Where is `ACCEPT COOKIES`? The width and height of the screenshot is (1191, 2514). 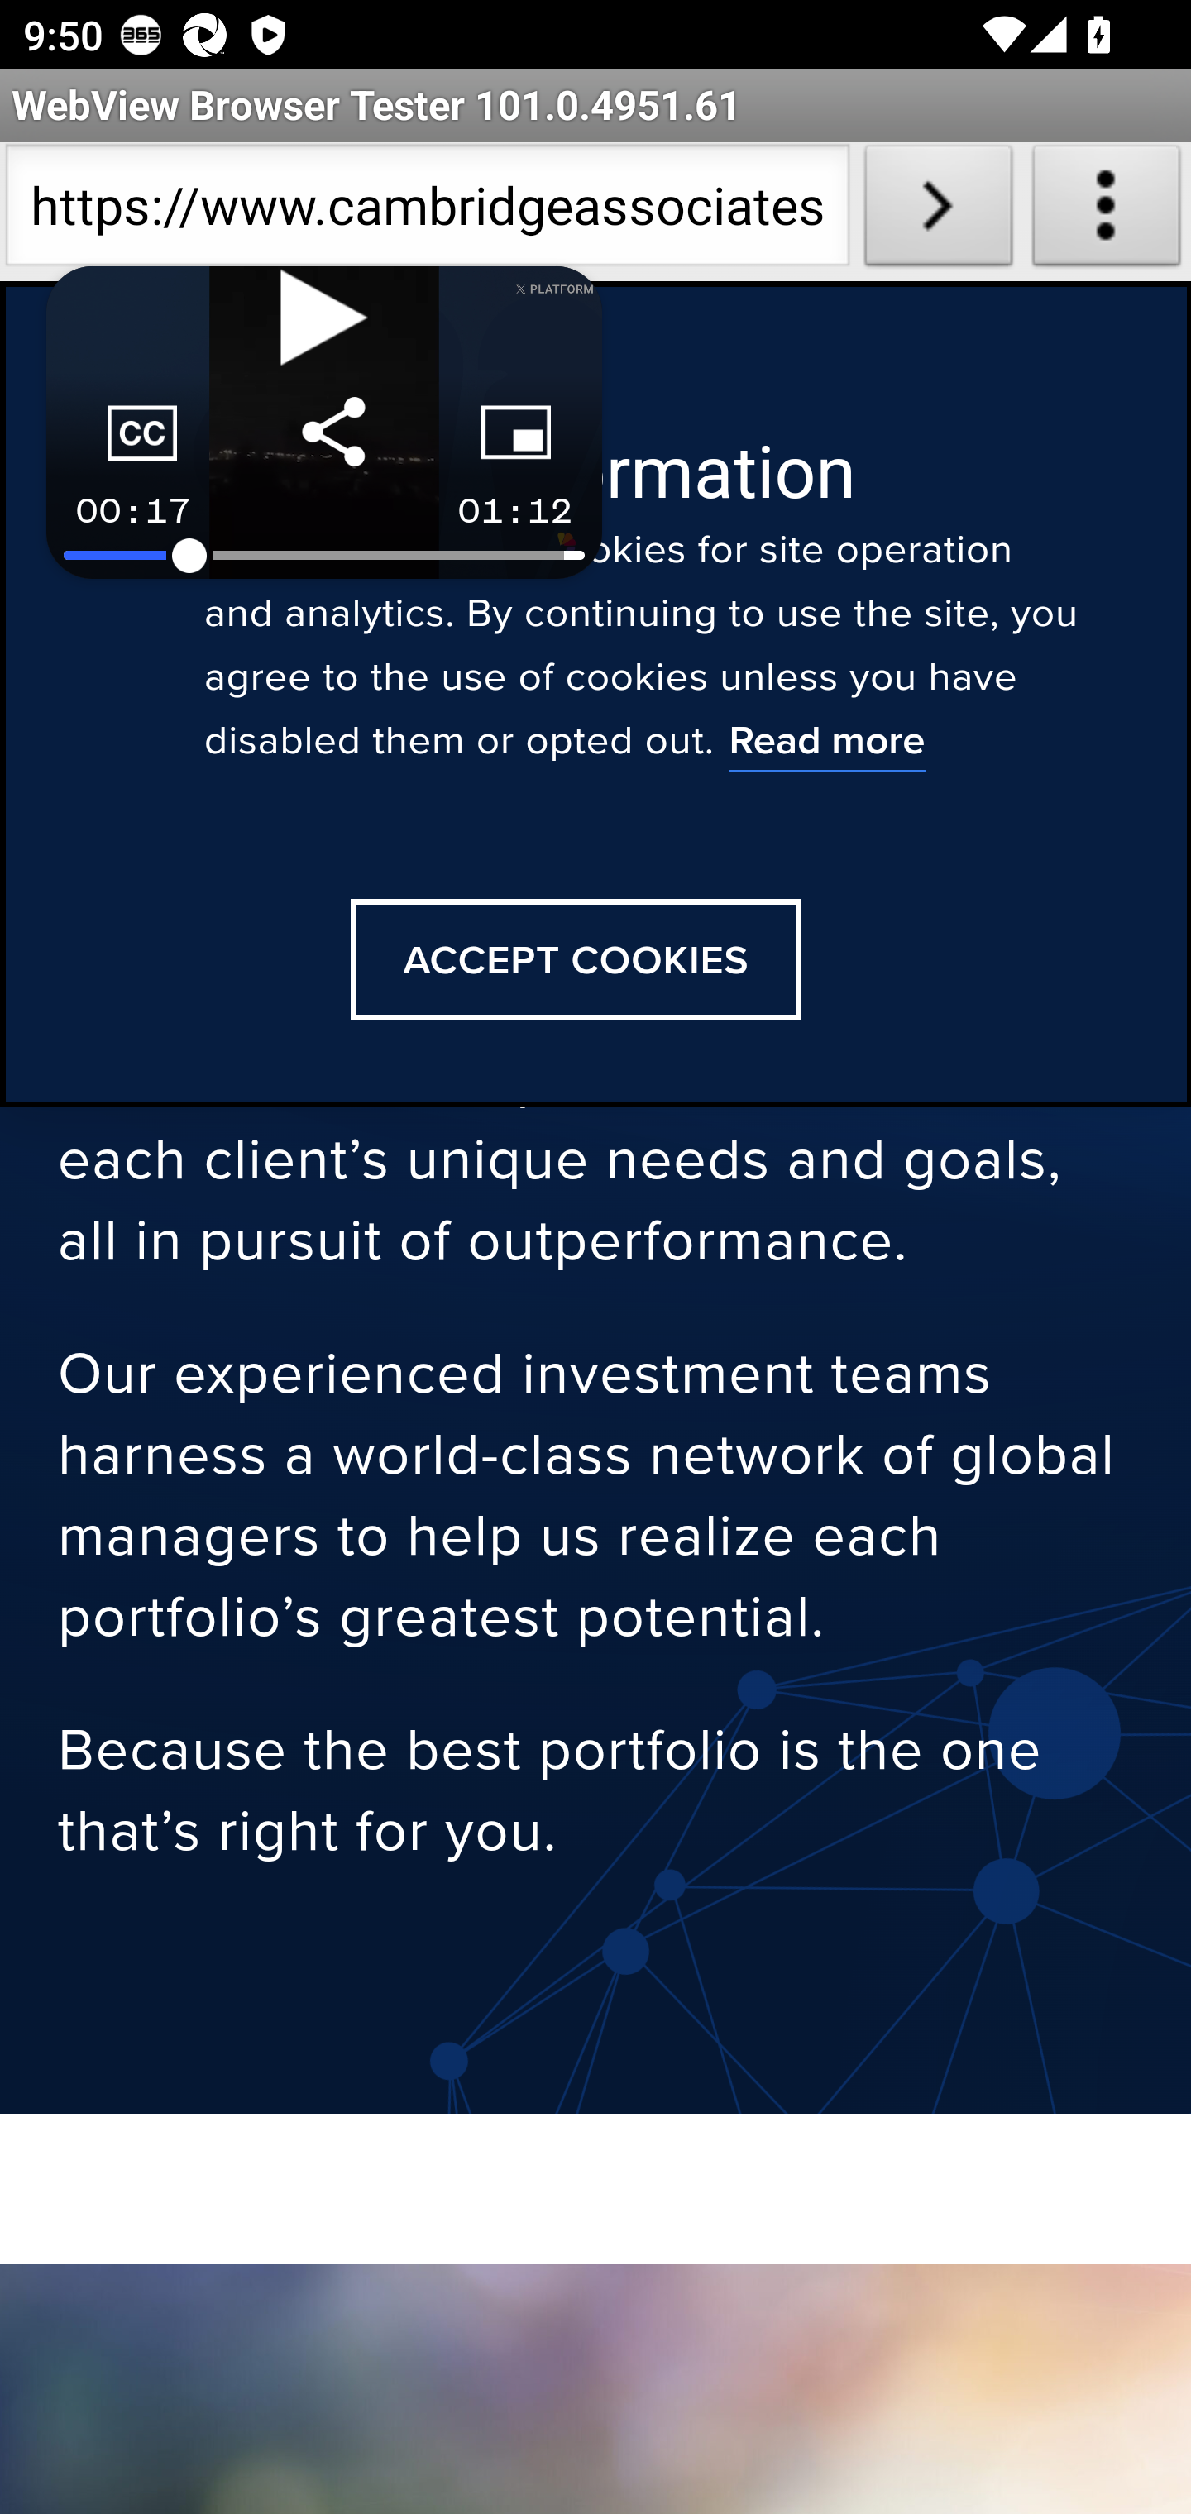 ACCEPT COOKIES is located at coordinates (576, 960).